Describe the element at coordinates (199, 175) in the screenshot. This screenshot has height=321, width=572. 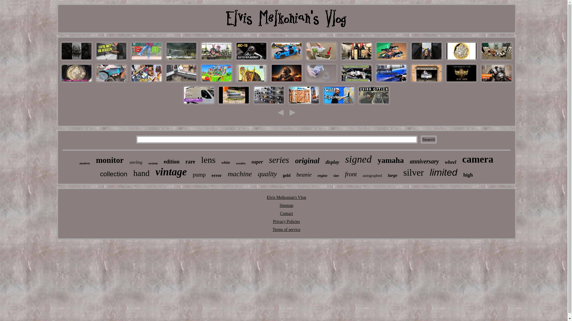
I see `pump` at that location.